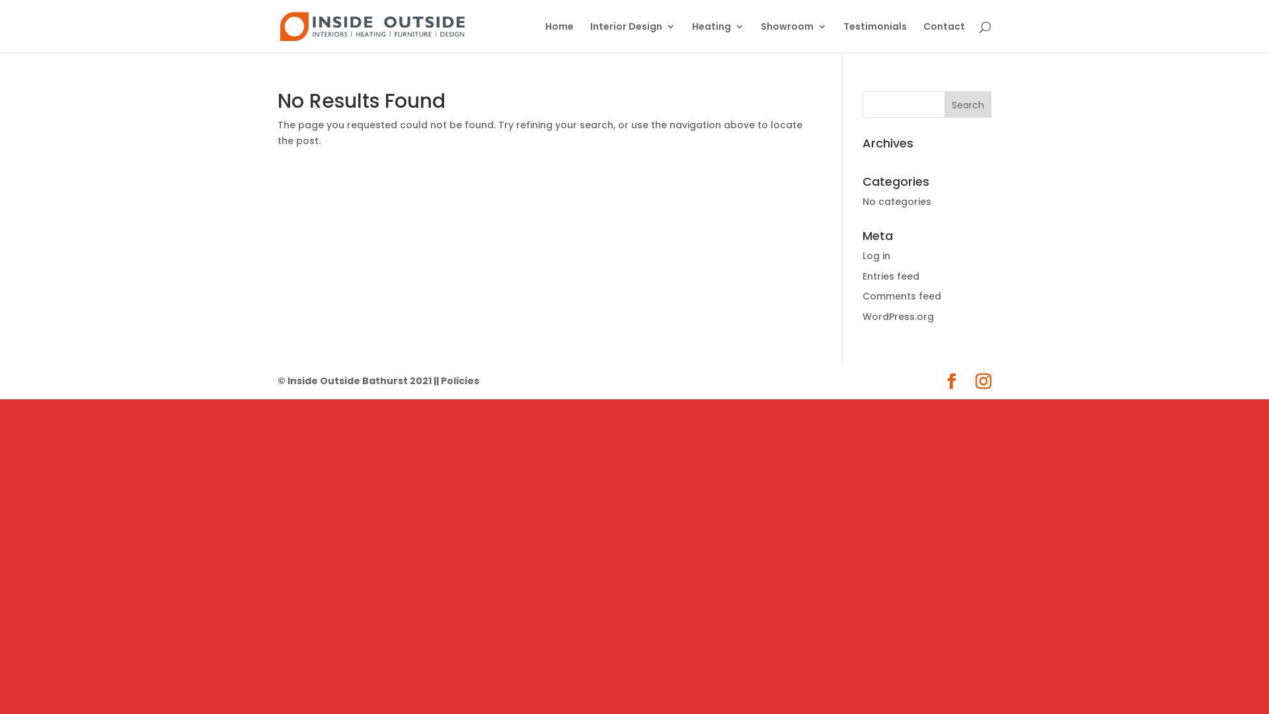  I want to click on Heating, so click(718, 37).